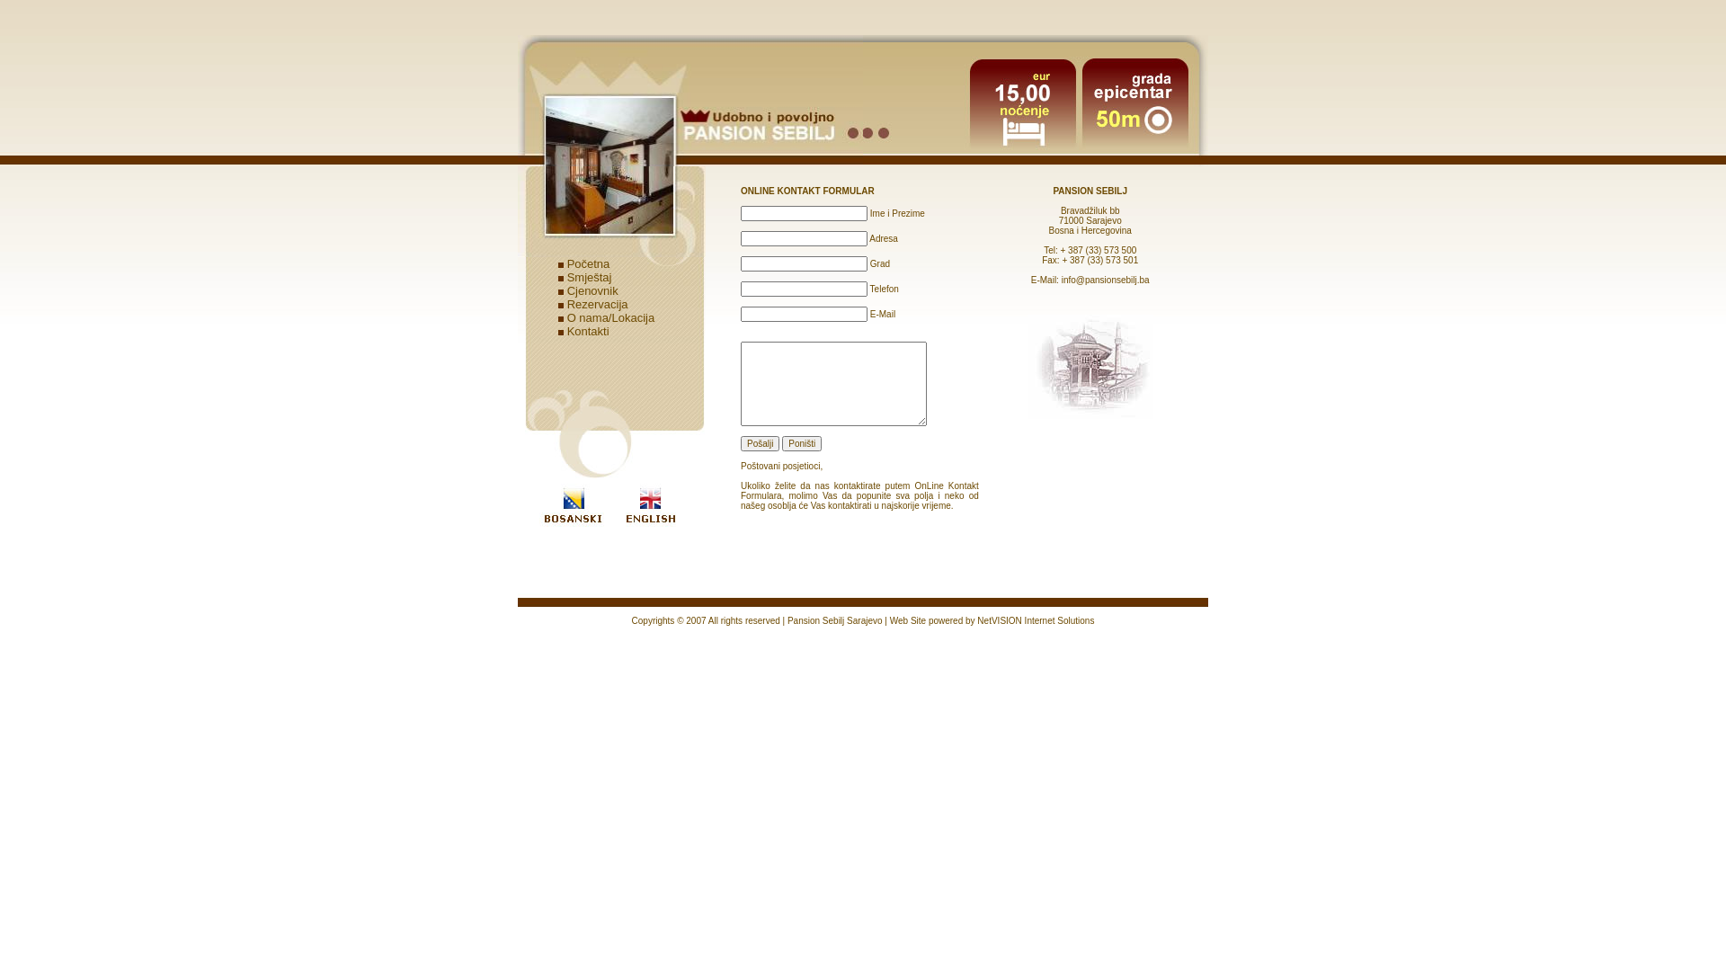 The image size is (1726, 971). What do you see at coordinates (992, 620) in the screenshot?
I see `Web Site powered by NetVISION Internet Solutions` at bounding box center [992, 620].